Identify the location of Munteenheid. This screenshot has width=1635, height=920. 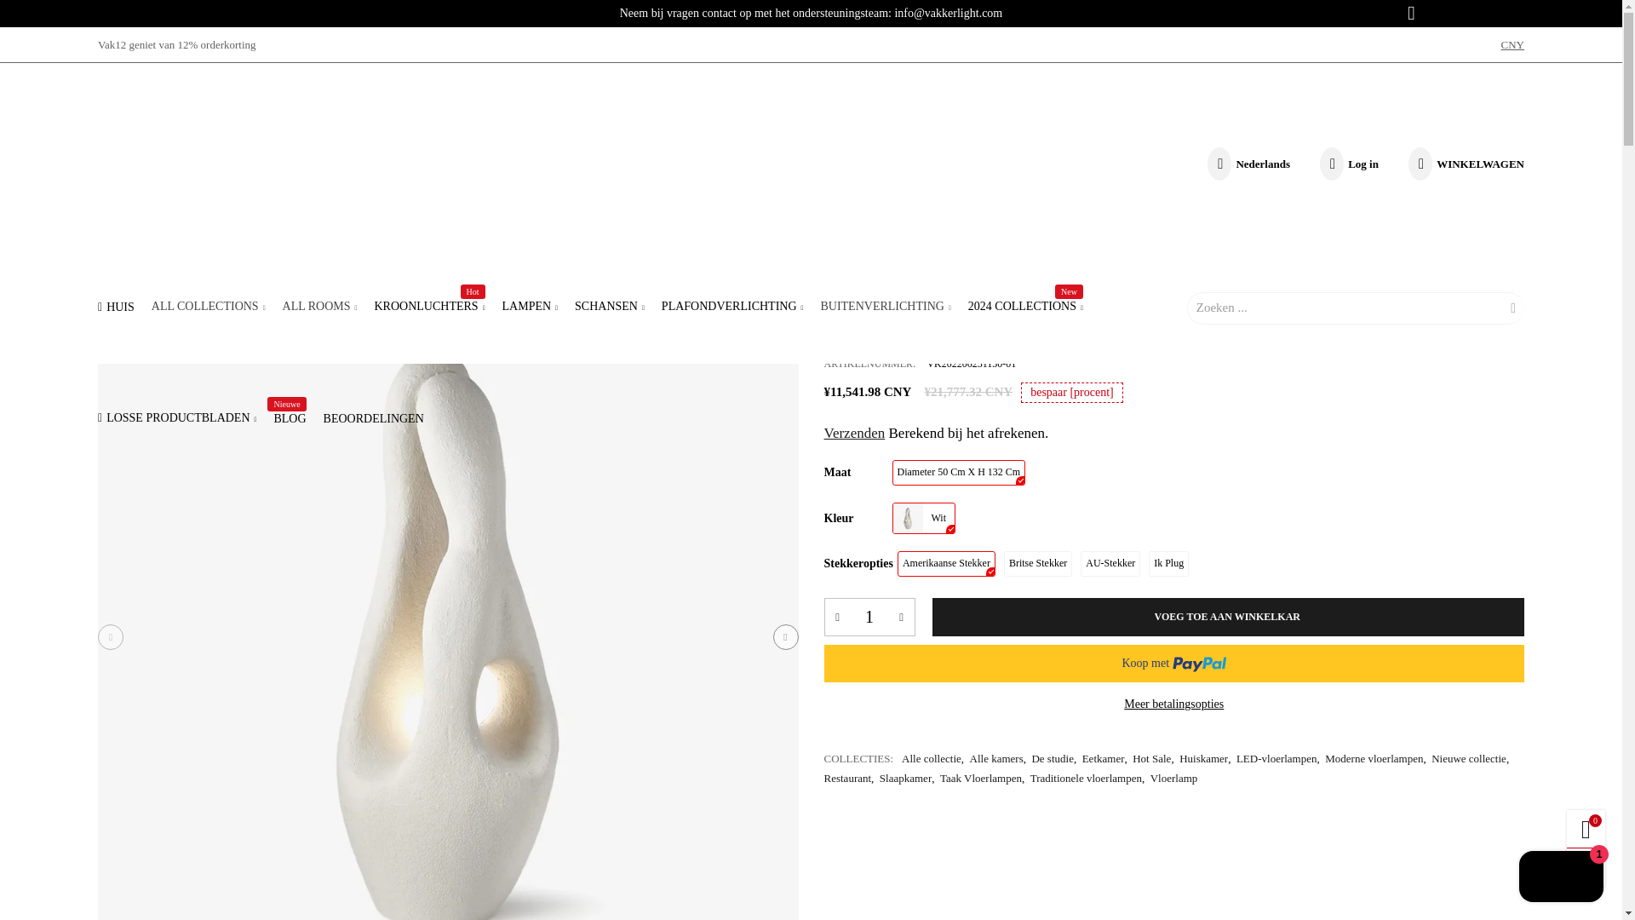
(1512, 45).